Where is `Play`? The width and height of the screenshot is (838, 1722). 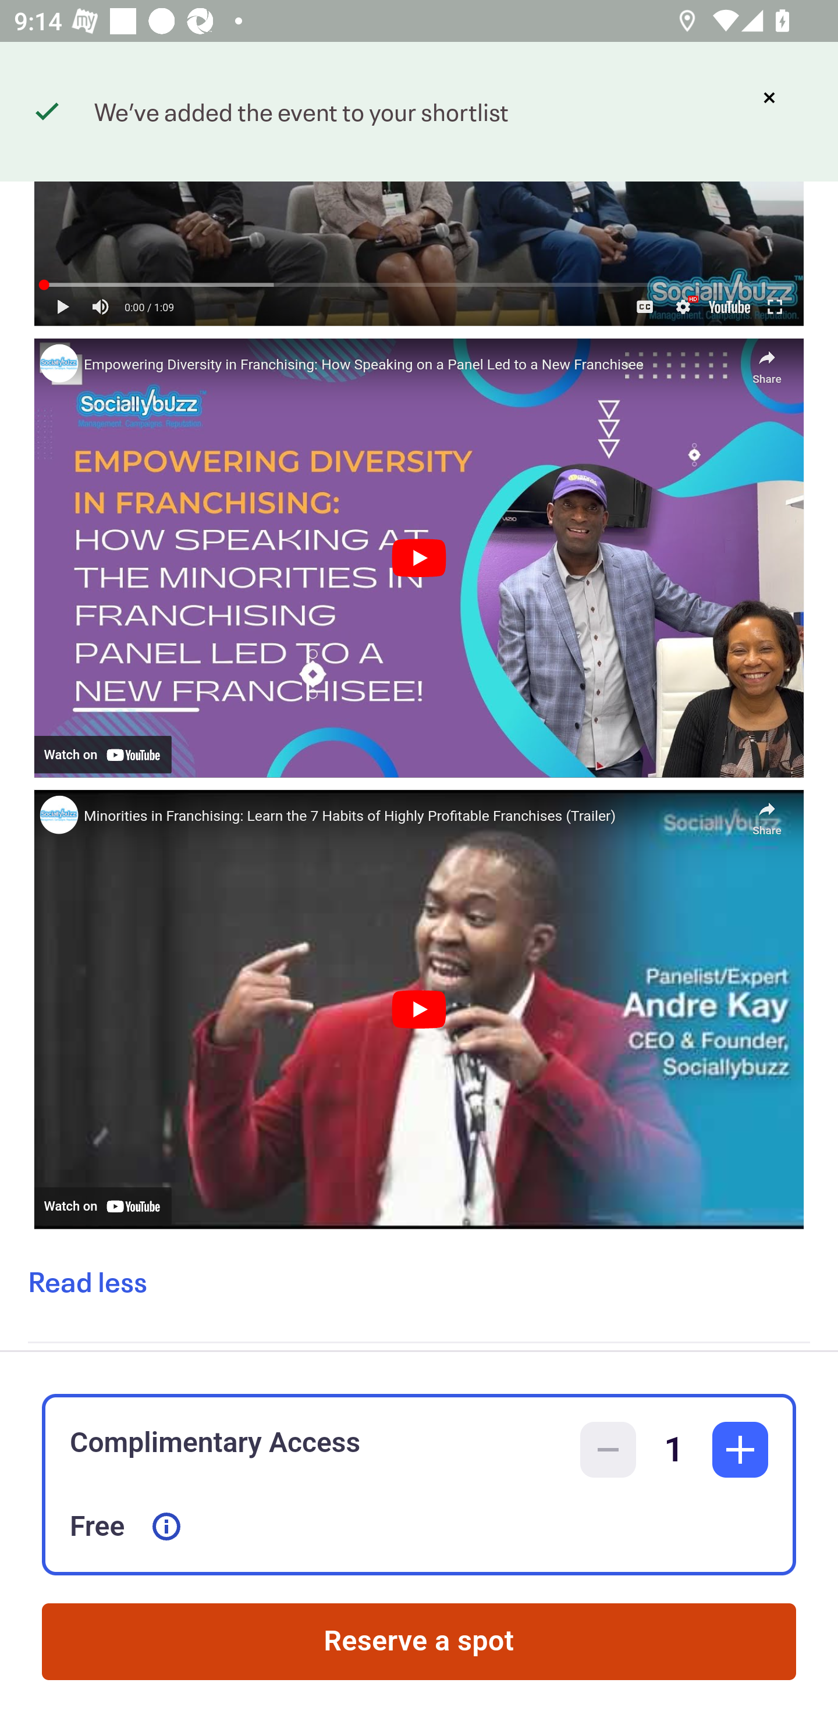
Play is located at coordinates (418, 557).